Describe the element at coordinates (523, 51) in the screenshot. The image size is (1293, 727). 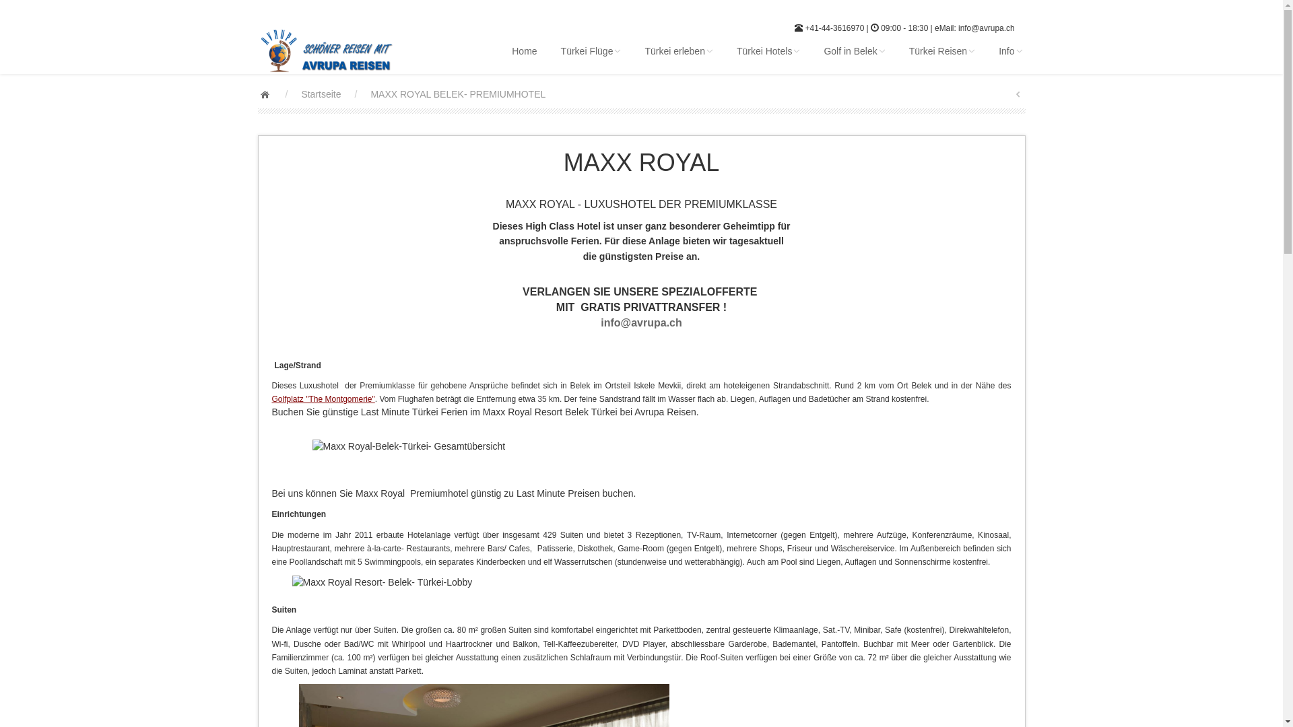
I see `Home` at that location.